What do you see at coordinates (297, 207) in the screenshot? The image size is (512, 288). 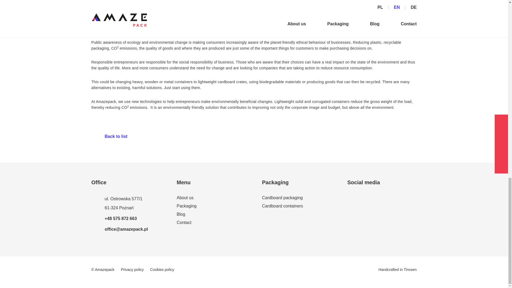 I see `Cardboard containers` at bounding box center [297, 207].